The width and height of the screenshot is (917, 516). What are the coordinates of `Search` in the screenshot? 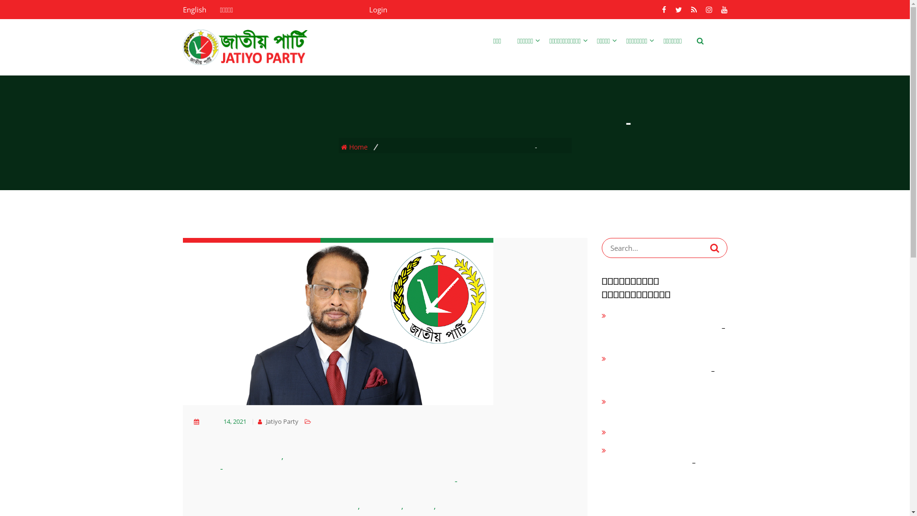 It's located at (714, 248).